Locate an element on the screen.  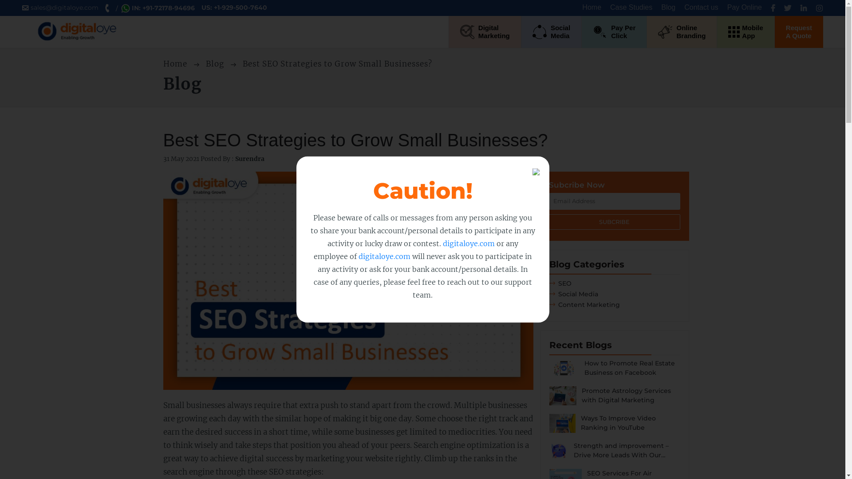
IN: +91-72178-94696 is located at coordinates (159, 8).